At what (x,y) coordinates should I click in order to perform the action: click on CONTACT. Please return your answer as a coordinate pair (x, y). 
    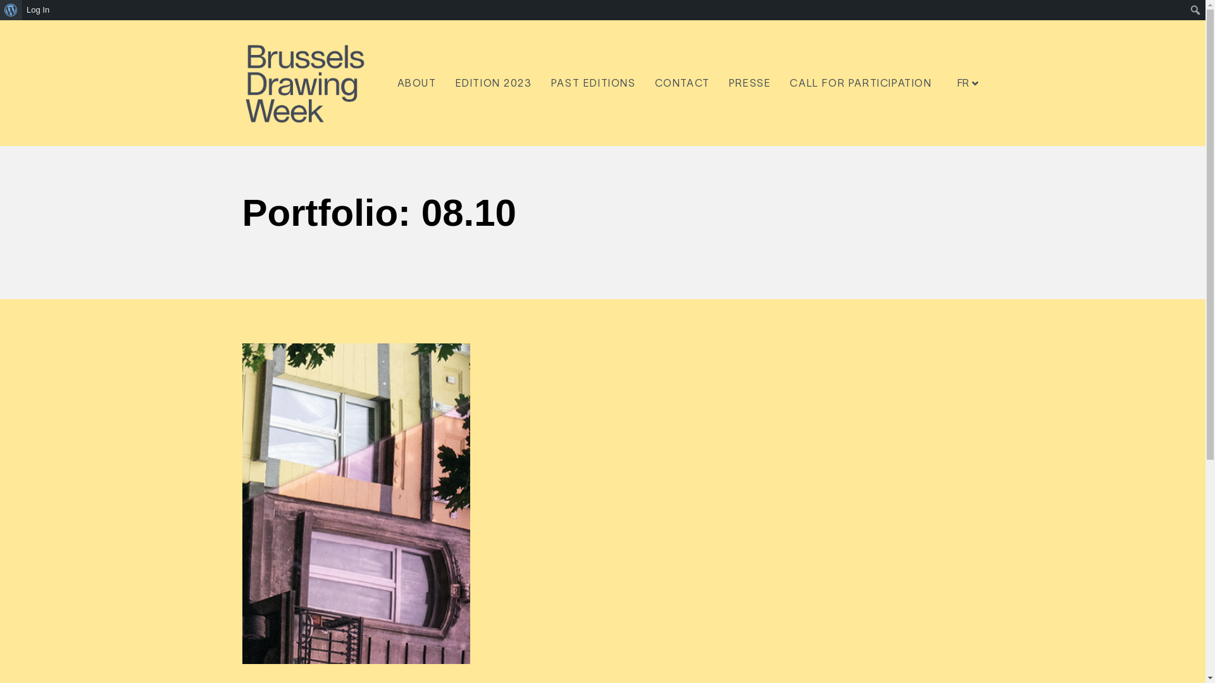
    Looking at the image, I should click on (682, 83).